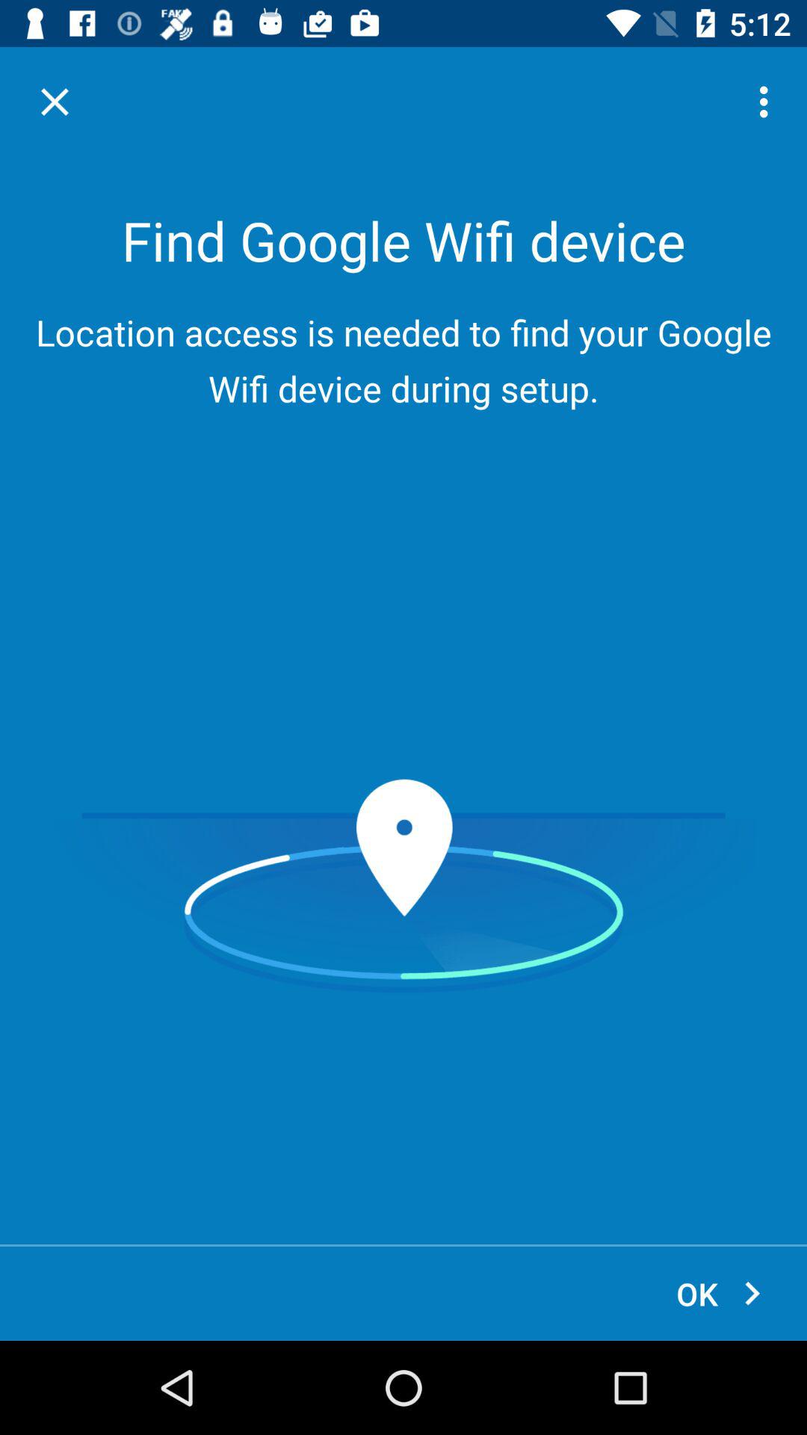 The image size is (807, 1435). I want to click on select icon at the bottom right corner, so click(720, 1293).